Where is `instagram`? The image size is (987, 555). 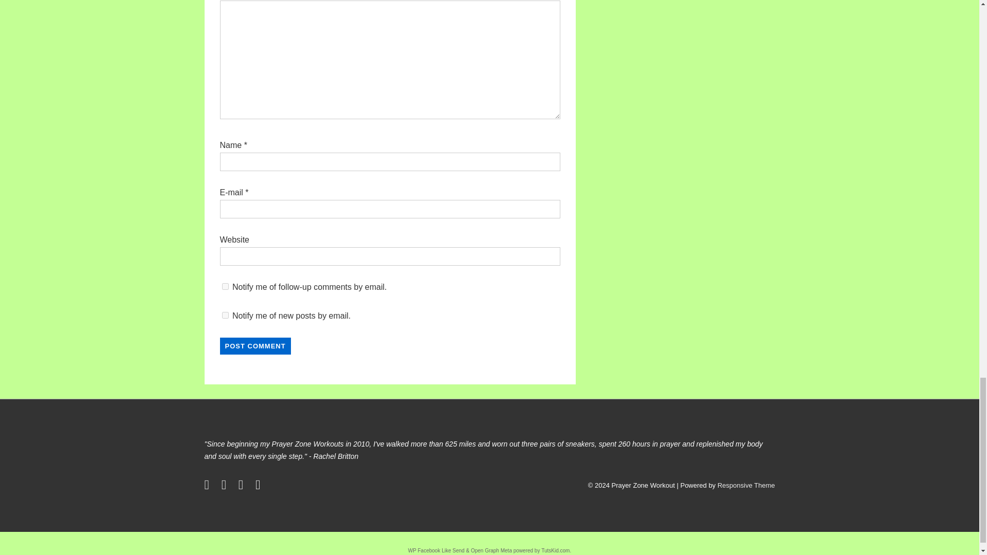
instagram is located at coordinates (259, 486).